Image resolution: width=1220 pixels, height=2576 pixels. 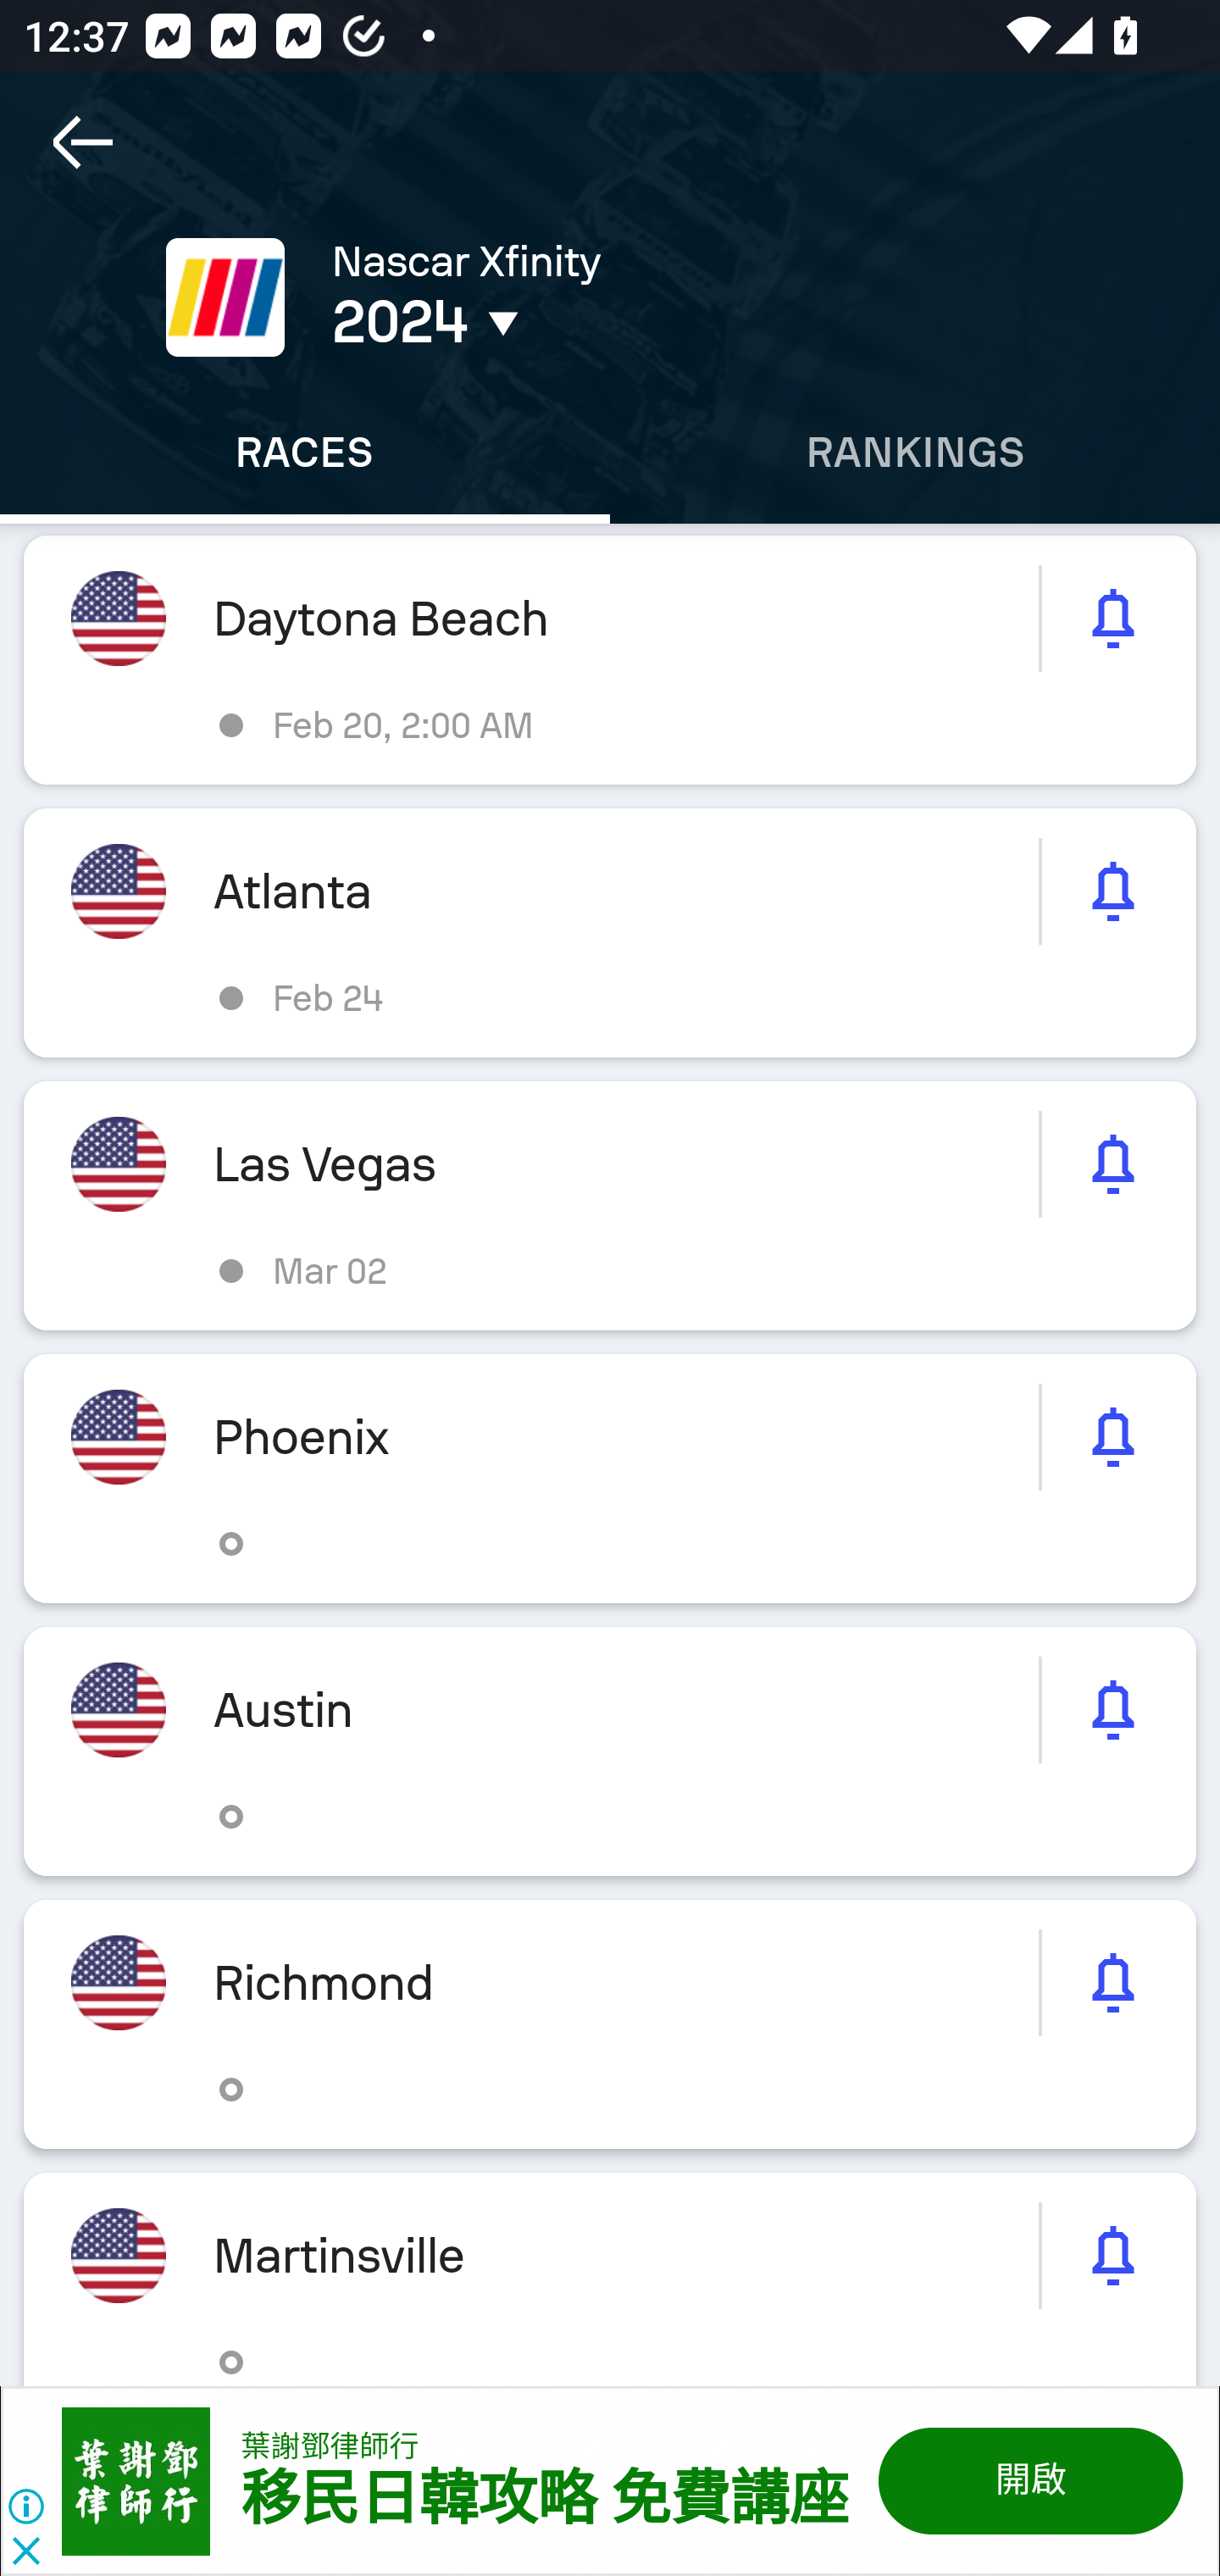 What do you see at coordinates (610, 1205) in the screenshot?
I see `Las Vegas picture Mar 02` at bounding box center [610, 1205].